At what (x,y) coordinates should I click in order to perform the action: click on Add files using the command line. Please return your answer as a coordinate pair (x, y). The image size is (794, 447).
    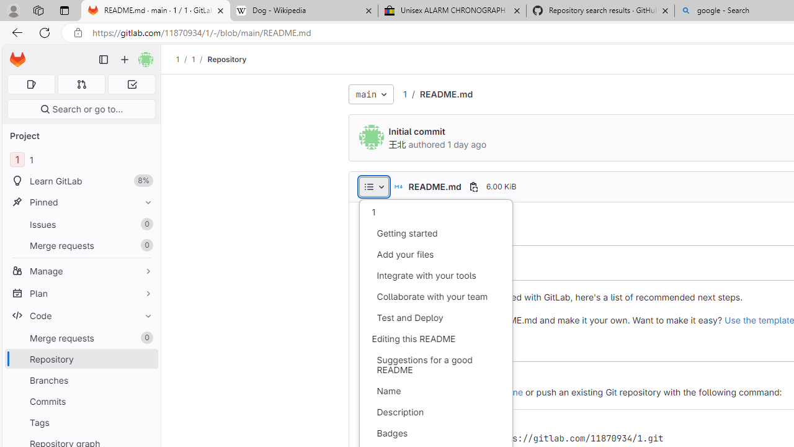
    Looking at the image, I should click on (454, 392).